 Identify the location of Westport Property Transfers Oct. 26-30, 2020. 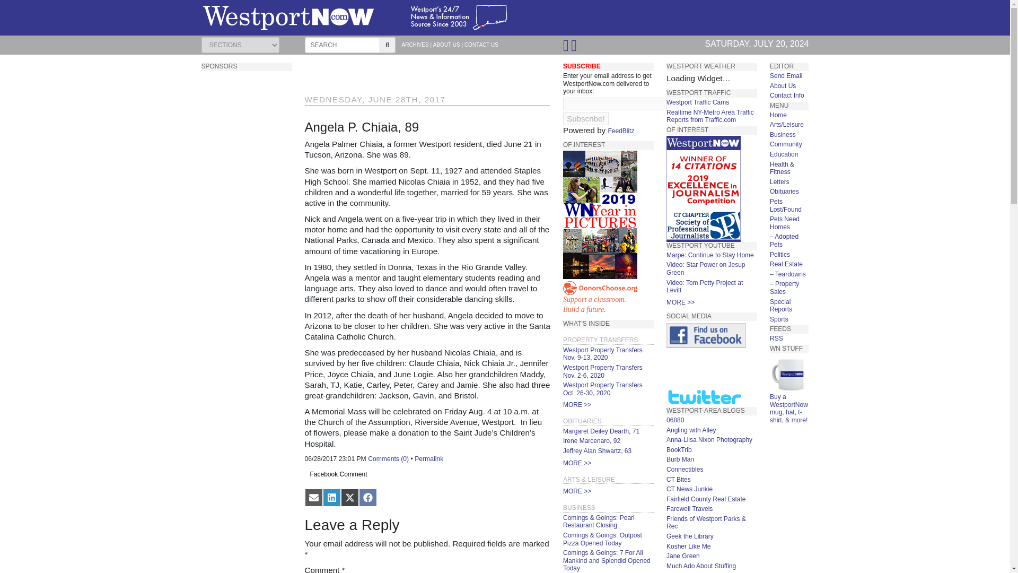
(602, 389).